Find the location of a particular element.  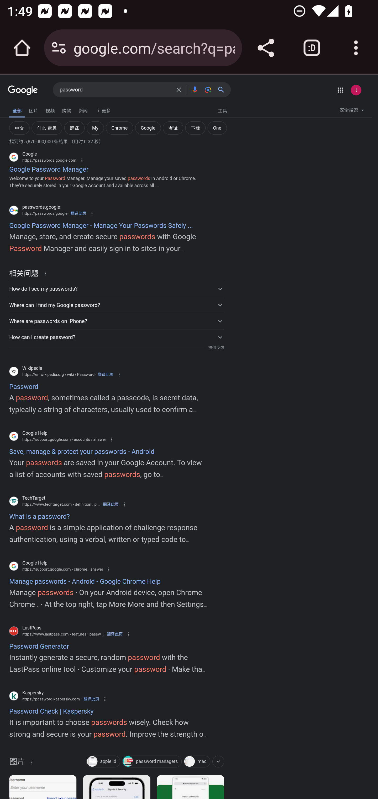

图片 is located at coordinates (17, 763).